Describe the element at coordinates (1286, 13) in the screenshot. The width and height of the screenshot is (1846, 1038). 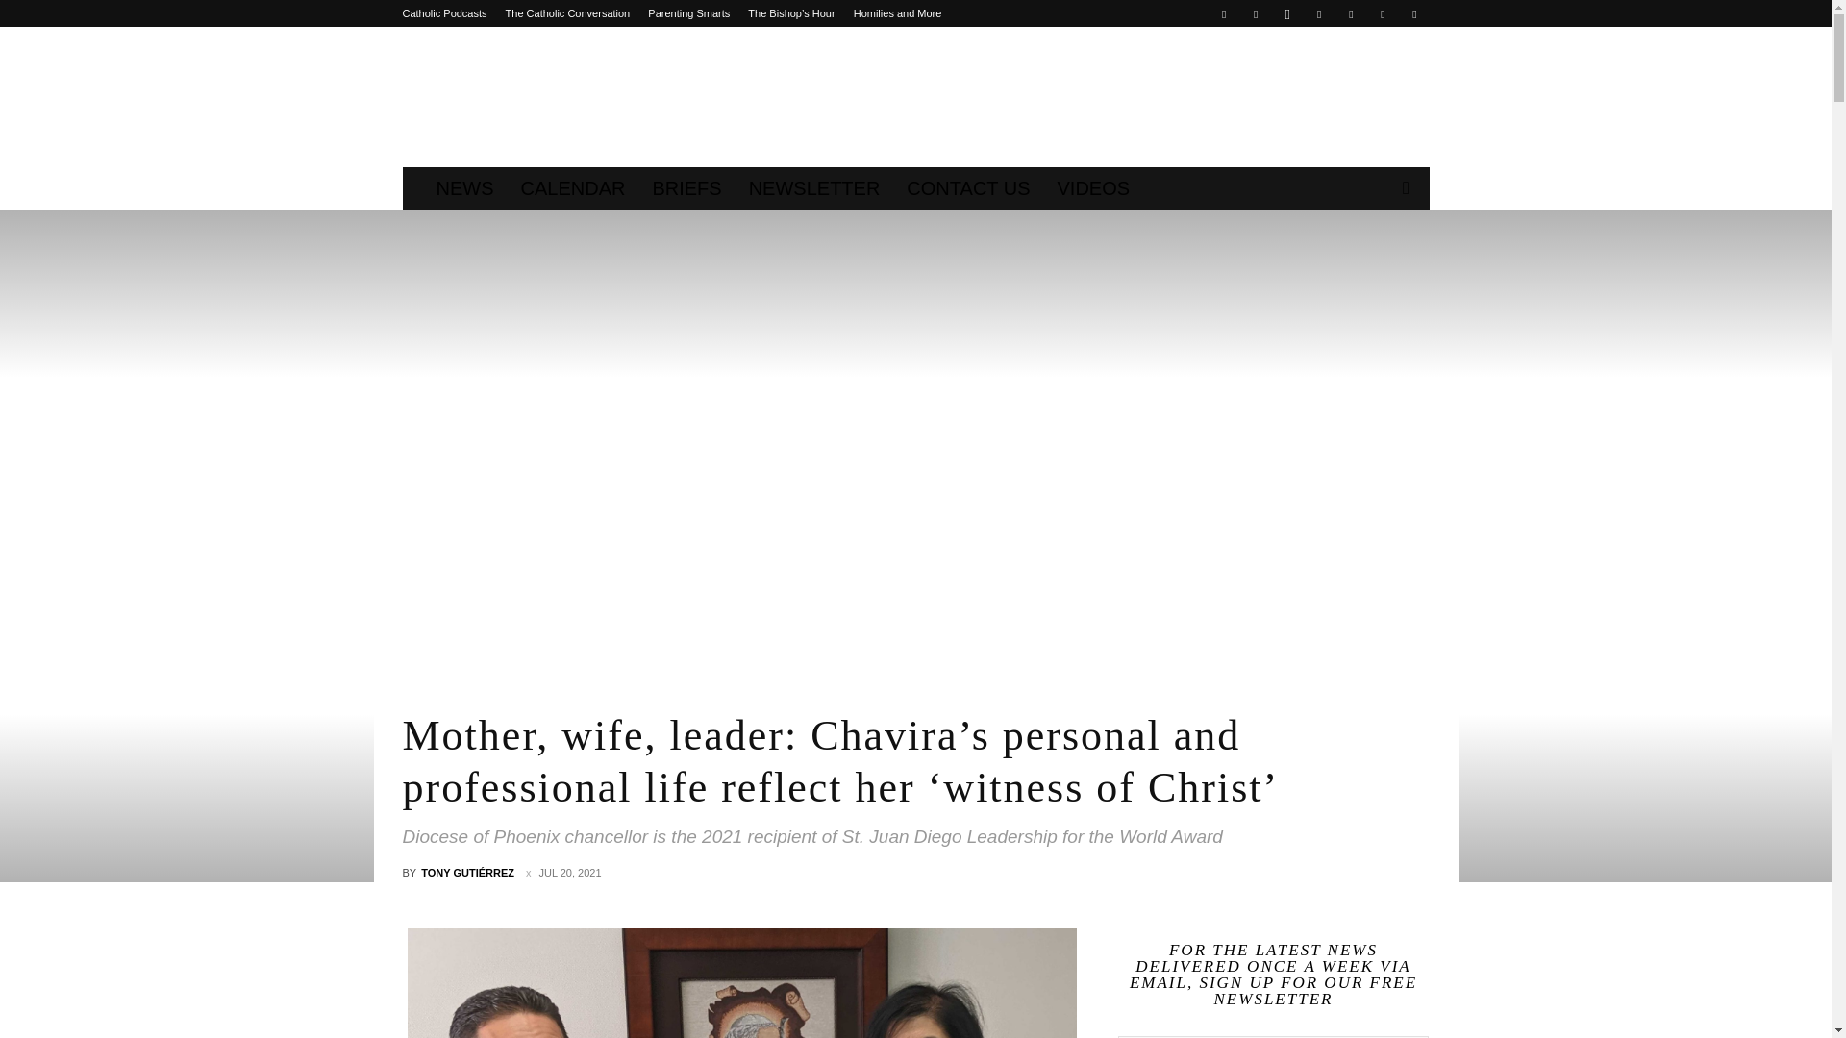
I see `Instagram` at that location.